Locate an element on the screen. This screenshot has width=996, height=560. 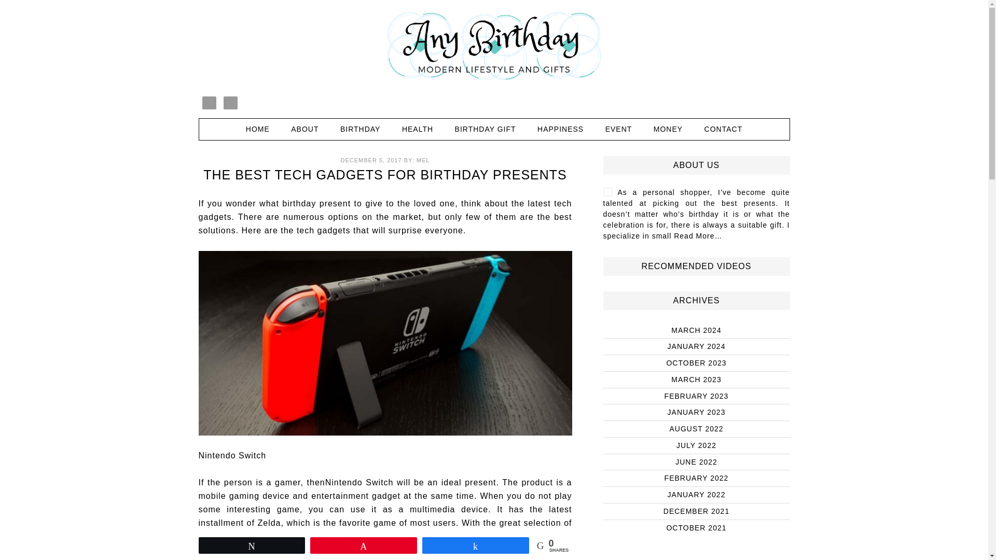
SEPTEMBER 2021 is located at coordinates (696, 544).